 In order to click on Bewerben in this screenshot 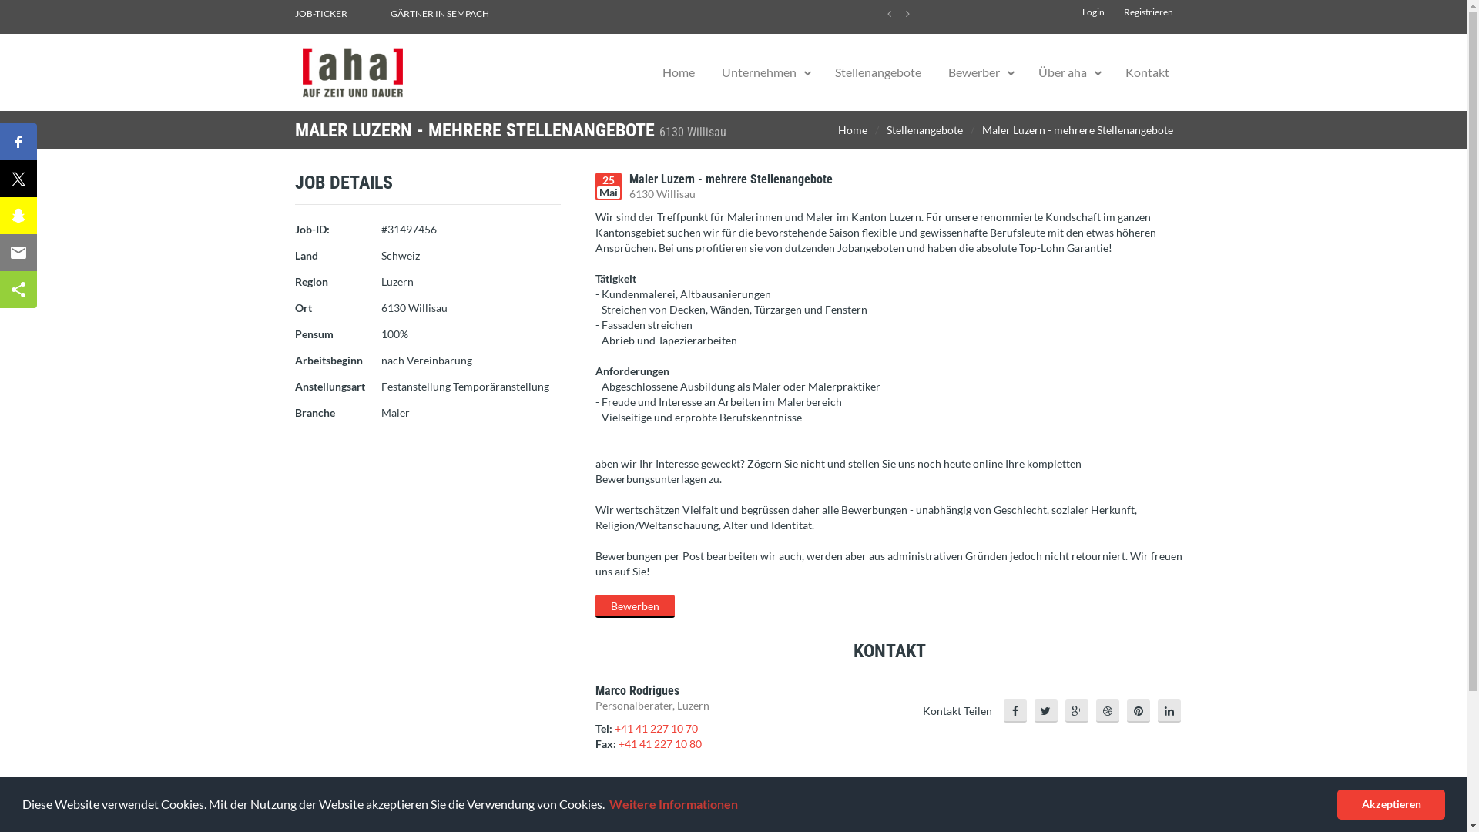, I will do `click(635, 606)`.